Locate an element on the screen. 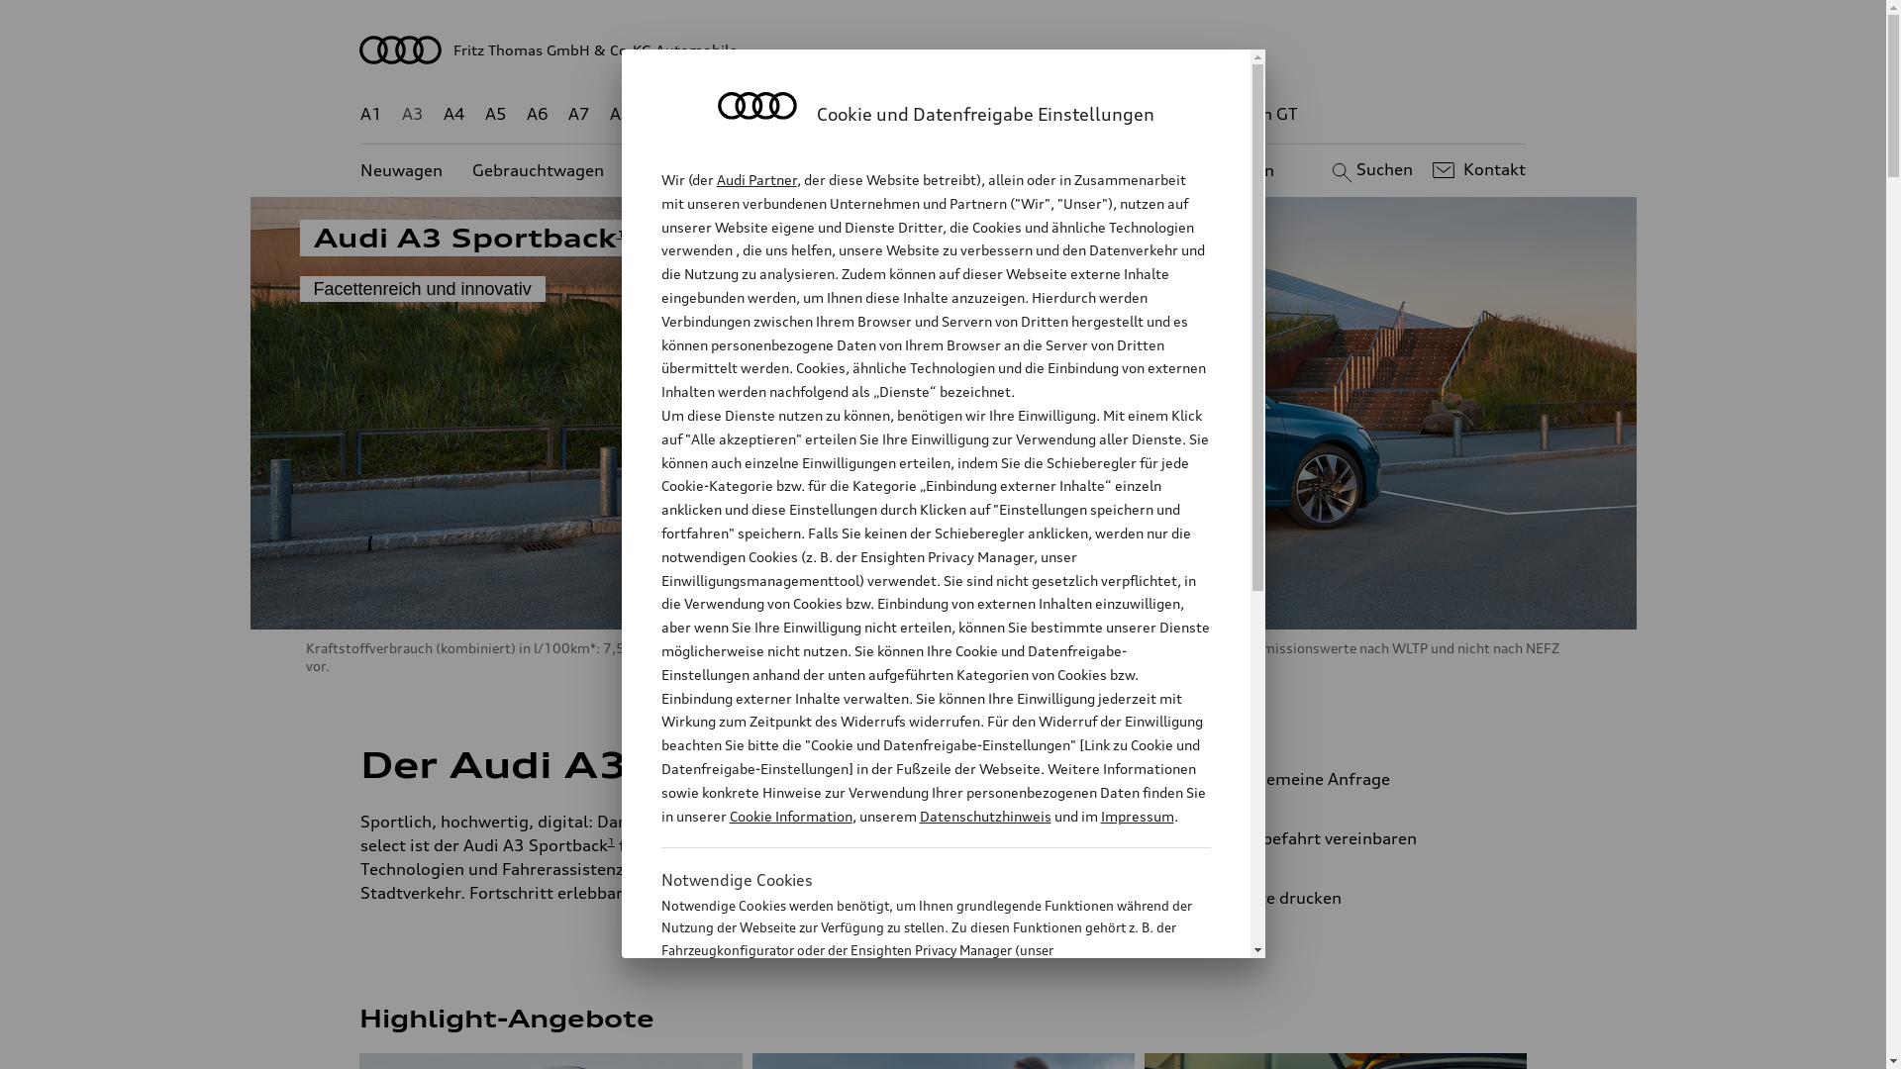  A1 is located at coordinates (371, 115).